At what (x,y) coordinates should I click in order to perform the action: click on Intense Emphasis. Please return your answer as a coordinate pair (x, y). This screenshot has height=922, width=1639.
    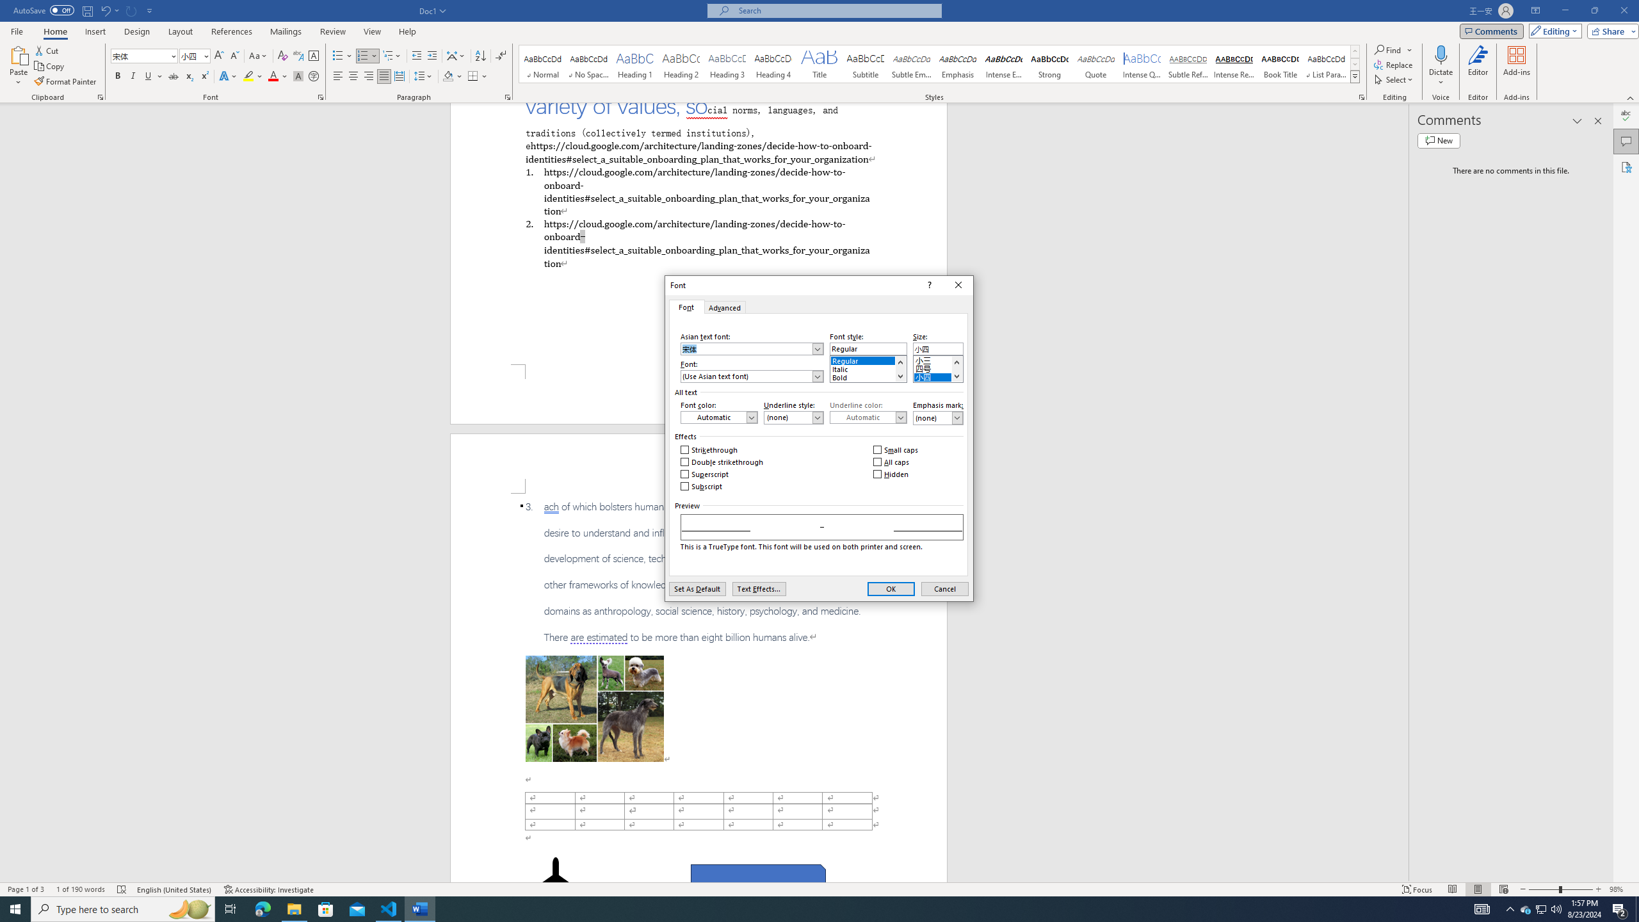
    Looking at the image, I should click on (1004, 64).